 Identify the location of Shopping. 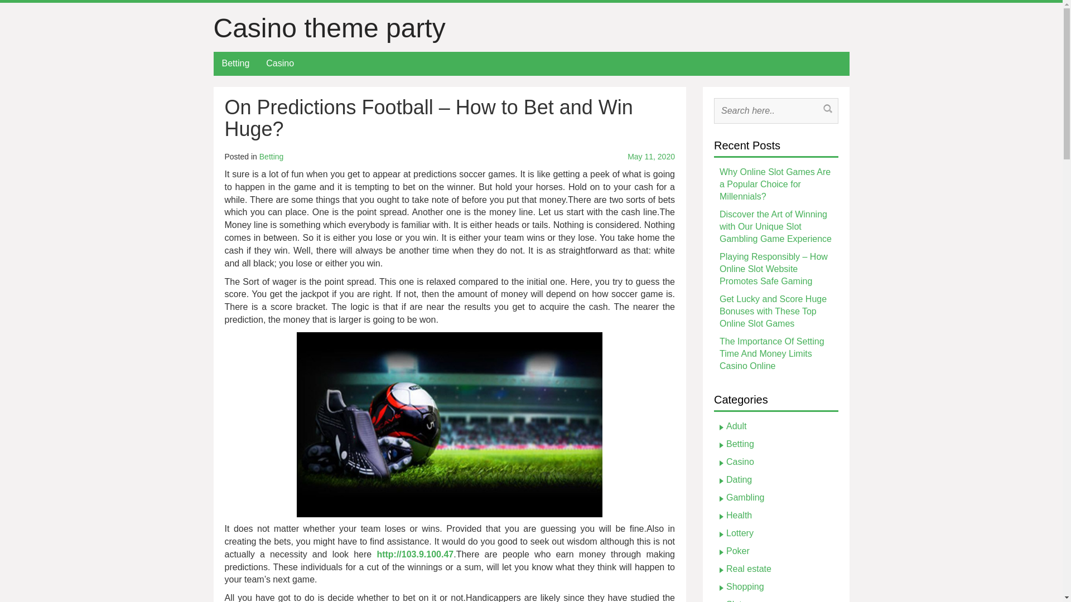
(745, 586).